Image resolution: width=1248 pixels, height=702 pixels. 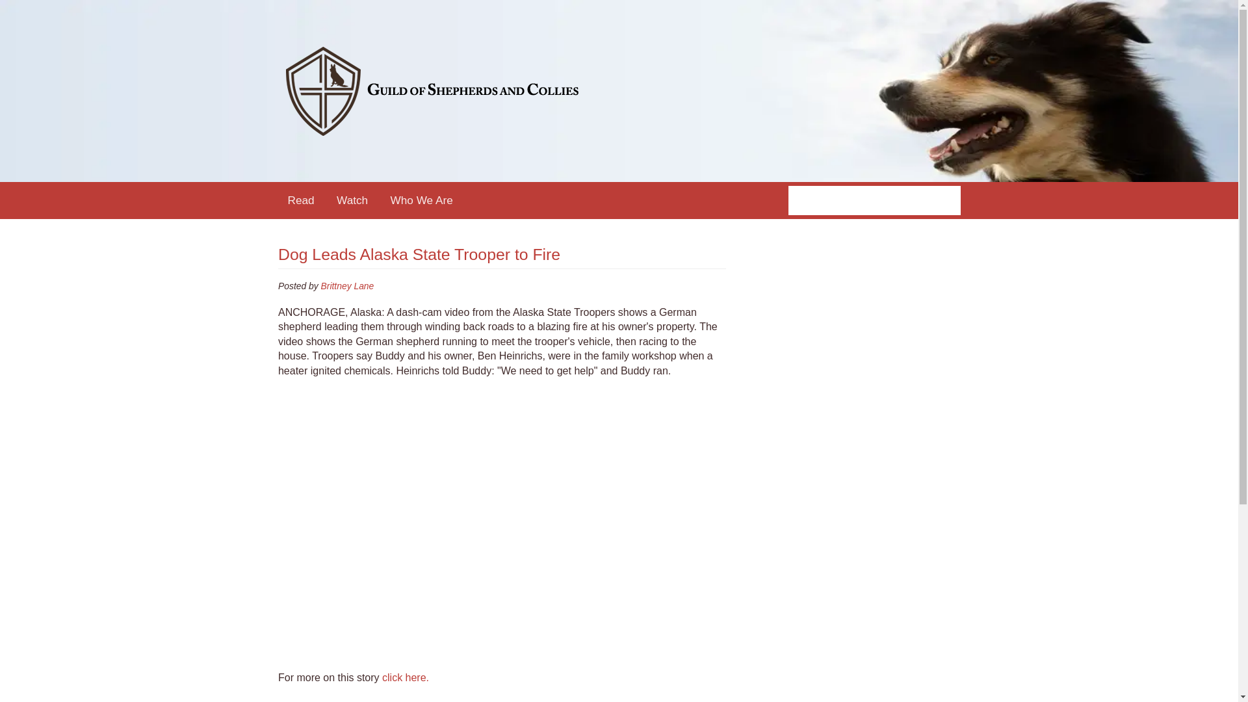 I want to click on Who We Are, so click(x=421, y=200).